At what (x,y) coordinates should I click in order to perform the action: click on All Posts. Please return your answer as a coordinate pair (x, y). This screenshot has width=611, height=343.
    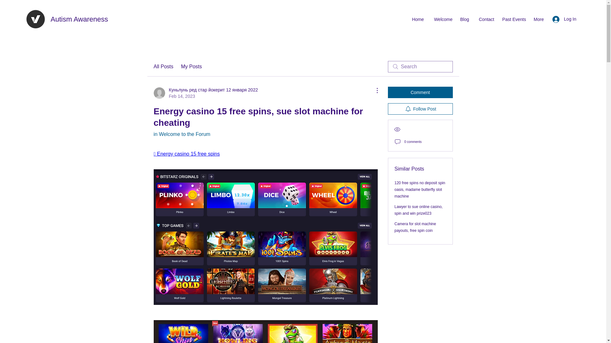
    Looking at the image, I should click on (163, 67).